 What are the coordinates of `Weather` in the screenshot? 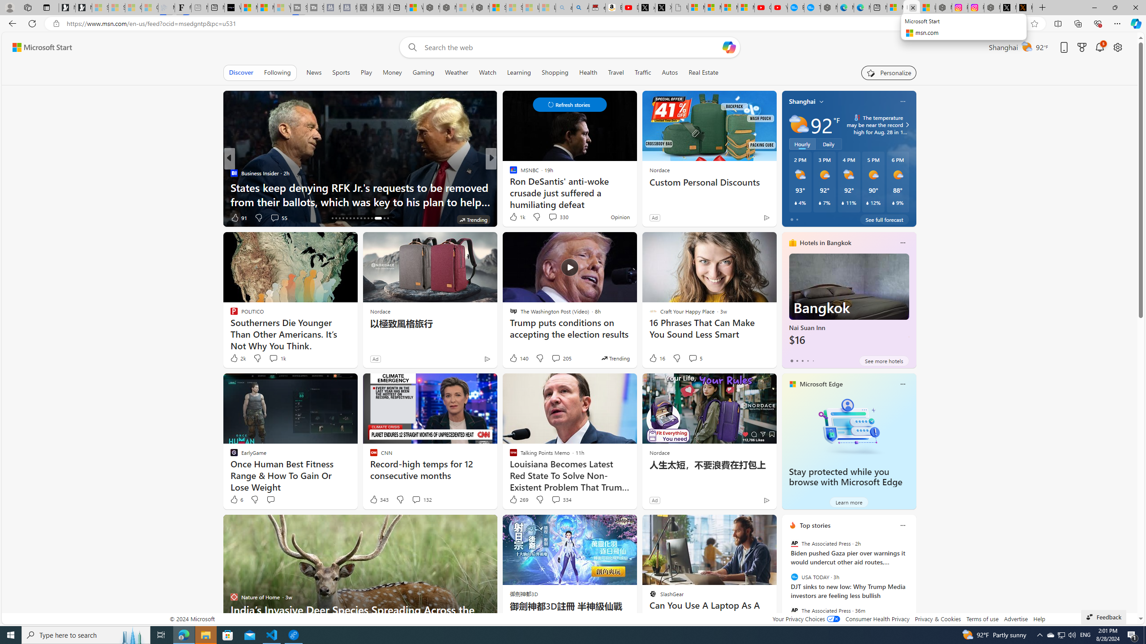 It's located at (457, 72).